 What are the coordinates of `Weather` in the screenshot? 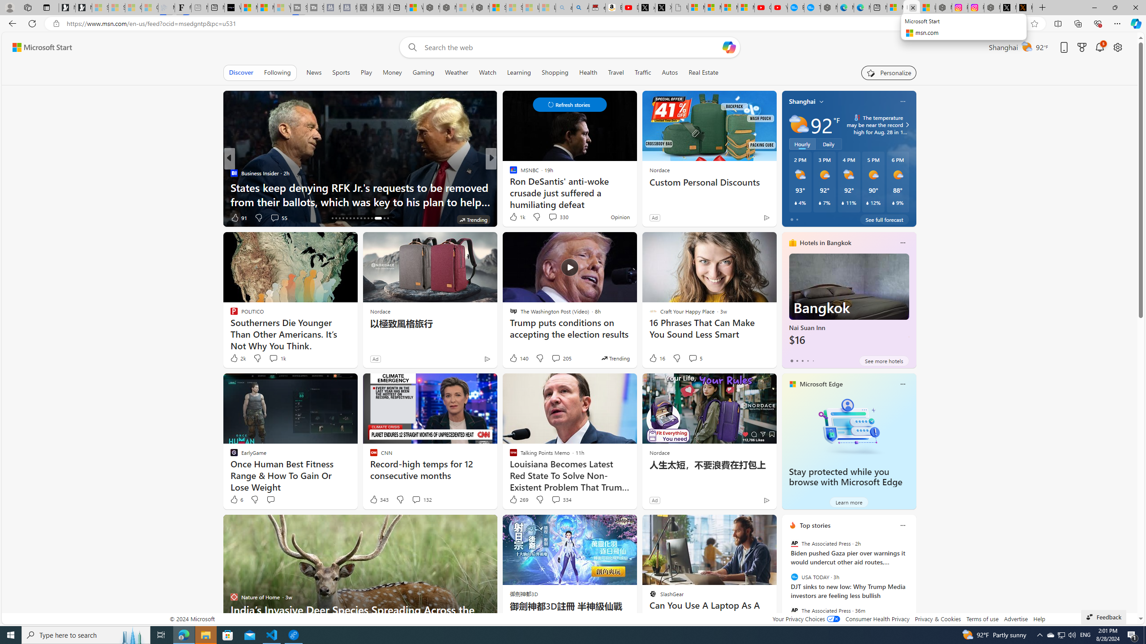 It's located at (457, 72).